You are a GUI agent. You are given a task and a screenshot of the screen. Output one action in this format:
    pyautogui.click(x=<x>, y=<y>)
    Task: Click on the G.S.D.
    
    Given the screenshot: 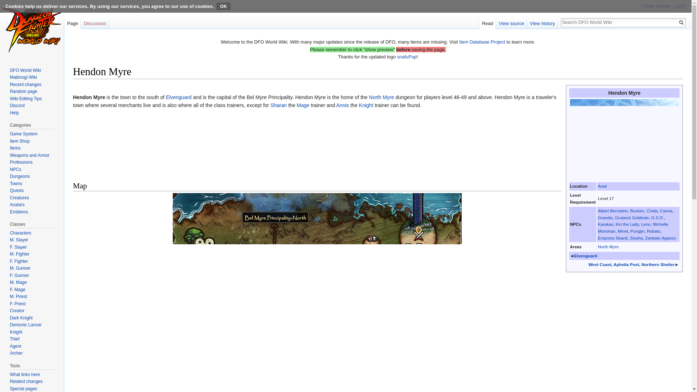 What is the action you would take?
    pyautogui.click(x=657, y=217)
    